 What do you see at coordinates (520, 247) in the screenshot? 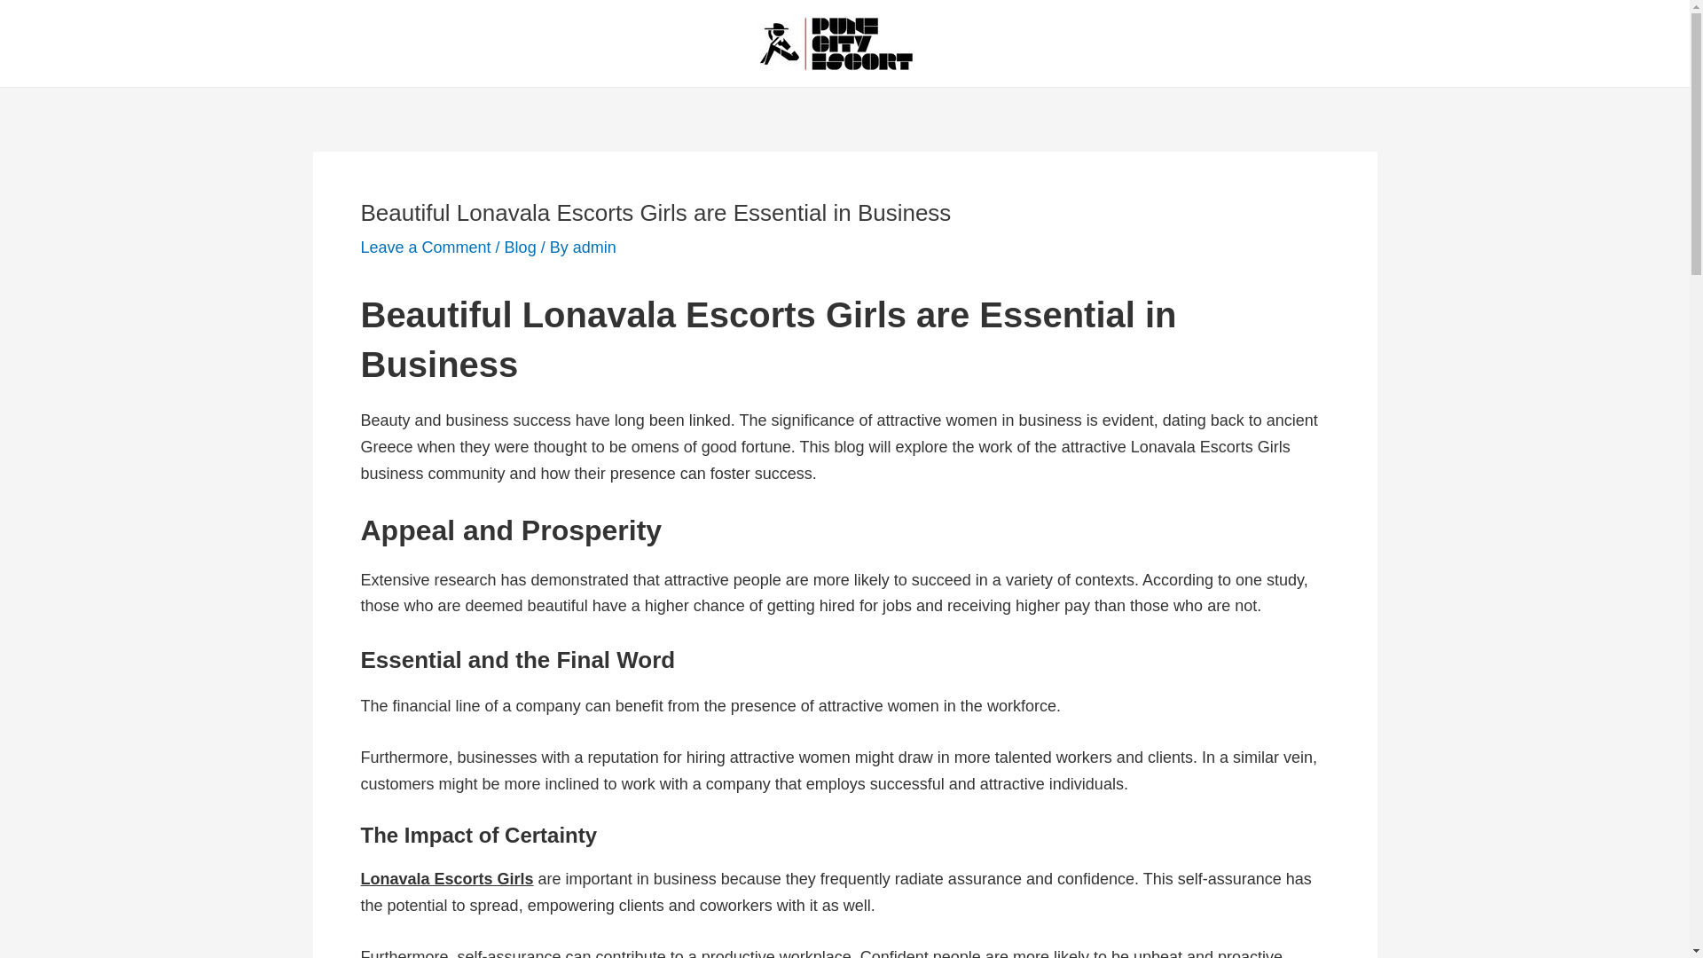
I see `Blog` at bounding box center [520, 247].